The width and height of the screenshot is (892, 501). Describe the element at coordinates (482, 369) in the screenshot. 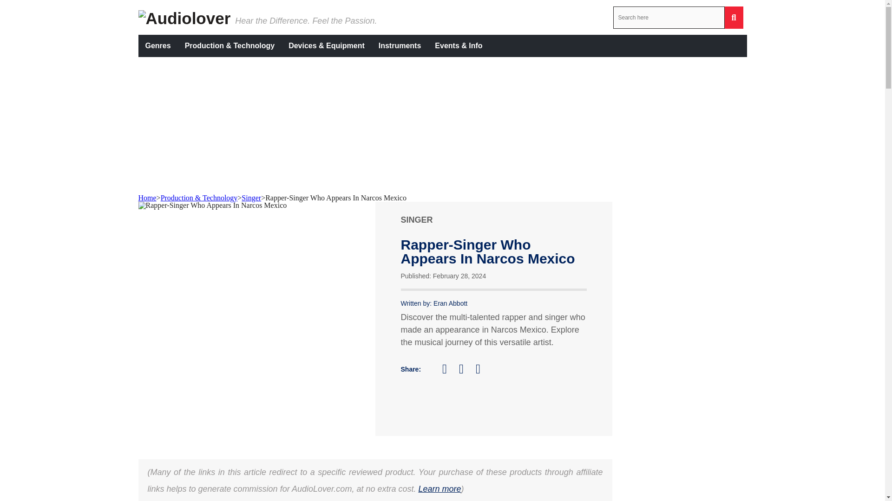

I see `Share on WhatsApp` at that location.